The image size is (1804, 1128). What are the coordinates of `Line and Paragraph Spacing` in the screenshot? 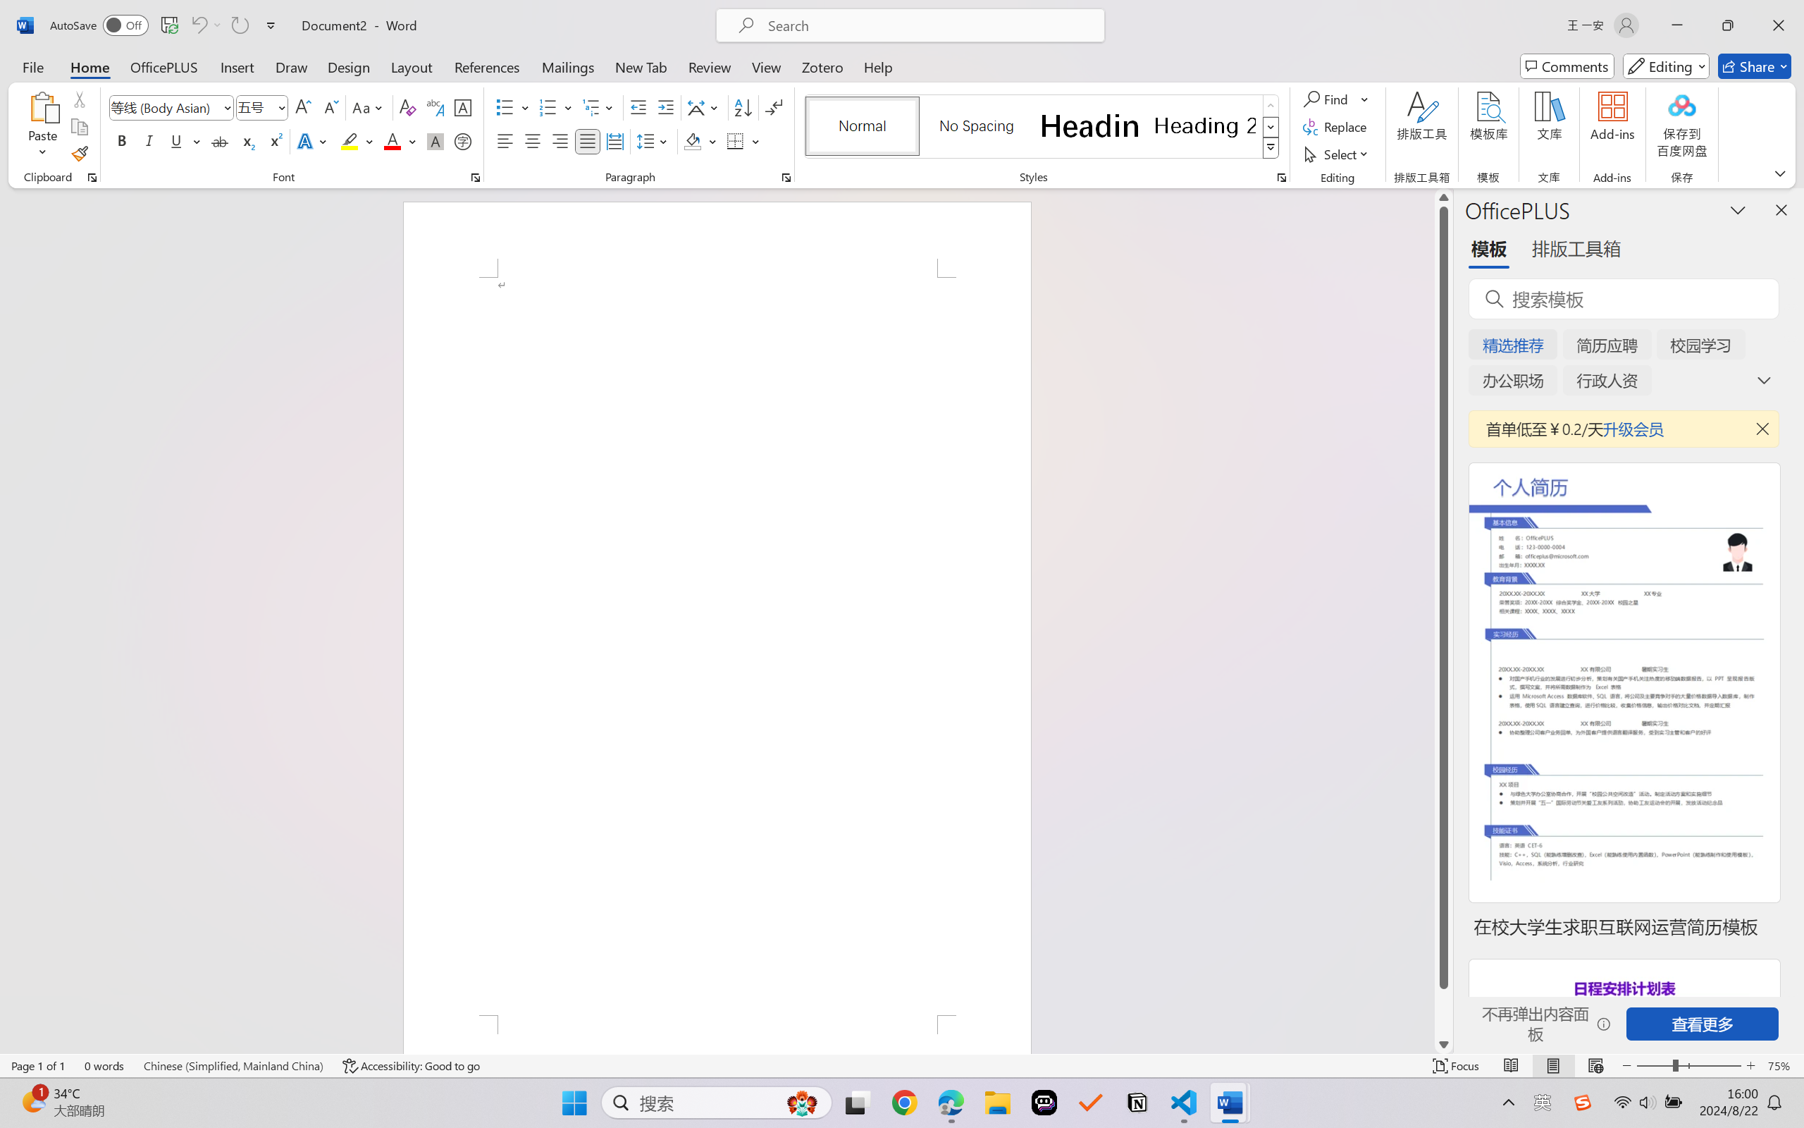 It's located at (654, 141).